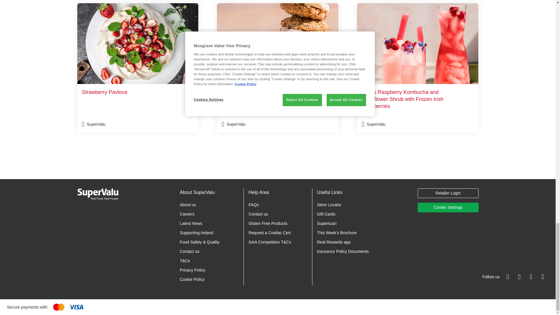 The image size is (560, 315). I want to click on Latest News, so click(191, 223).